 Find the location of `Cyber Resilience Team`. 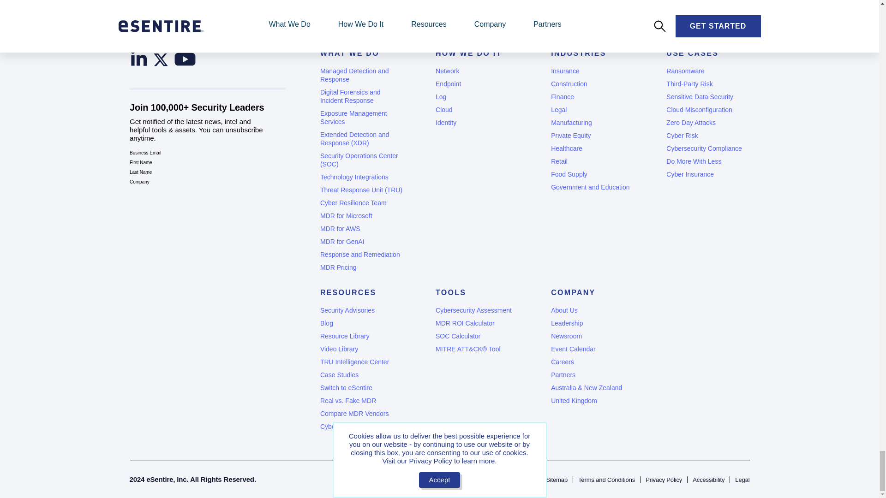

Cyber Resilience Team is located at coordinates (361, 203).